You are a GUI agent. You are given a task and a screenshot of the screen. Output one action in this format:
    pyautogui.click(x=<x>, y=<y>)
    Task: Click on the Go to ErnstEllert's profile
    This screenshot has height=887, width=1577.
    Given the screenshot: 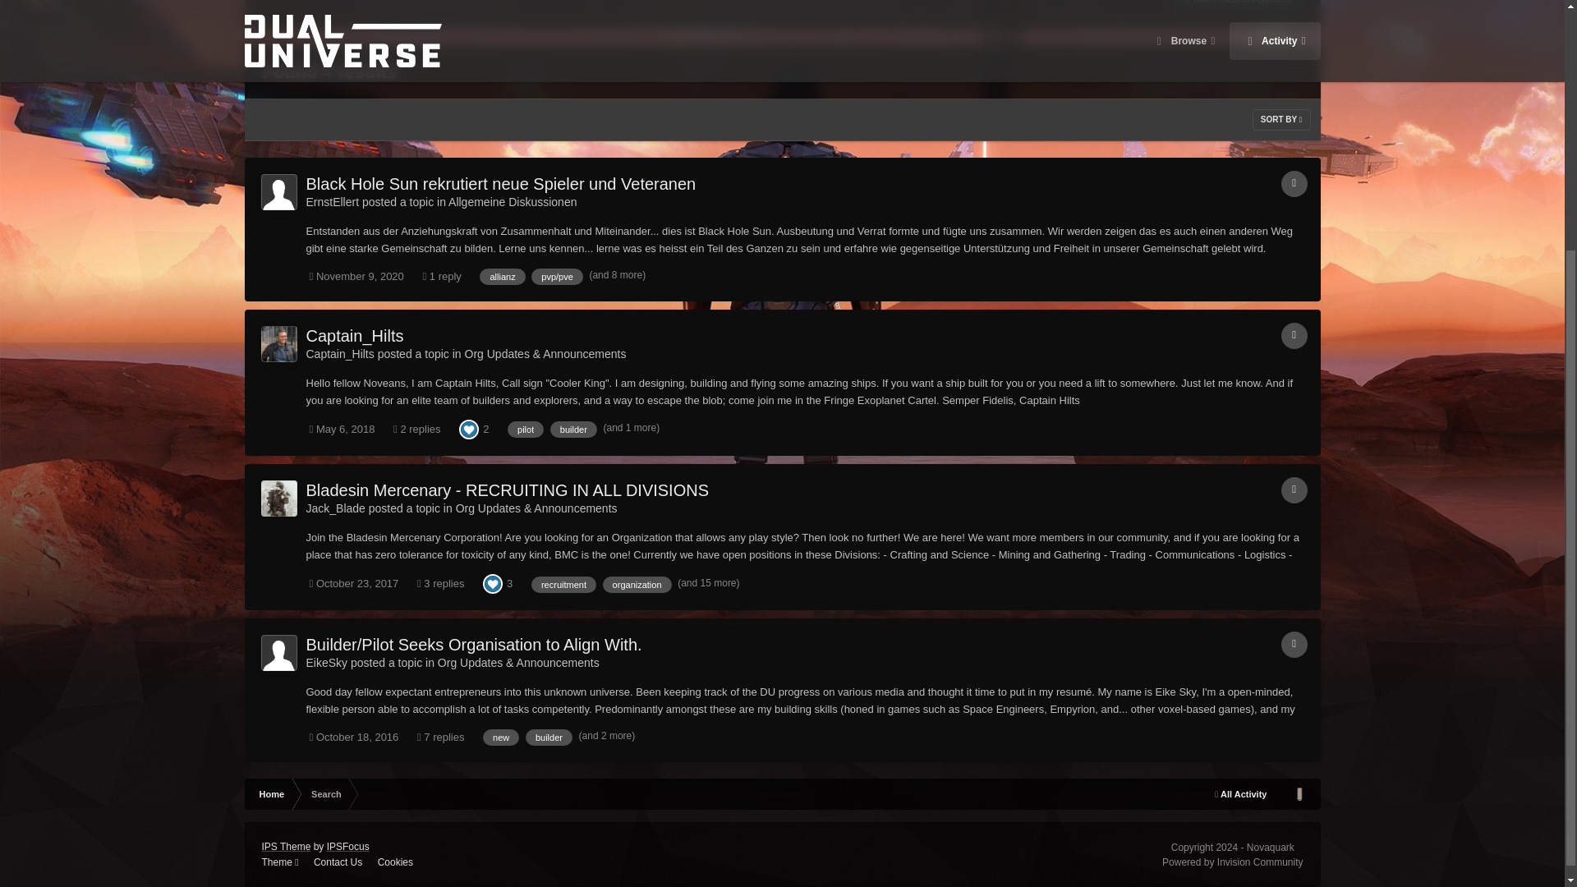 What is the action you would take?
    pyautogui.click(x=332, y=201)
    